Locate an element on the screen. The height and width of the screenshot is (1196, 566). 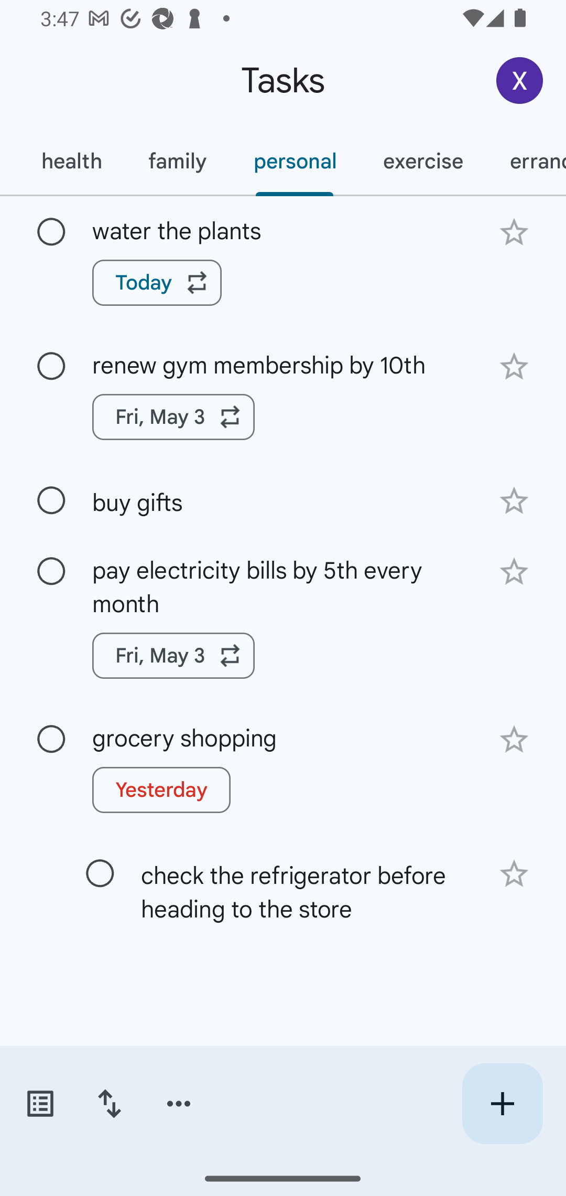
Today is located at coordinates (157, 282).